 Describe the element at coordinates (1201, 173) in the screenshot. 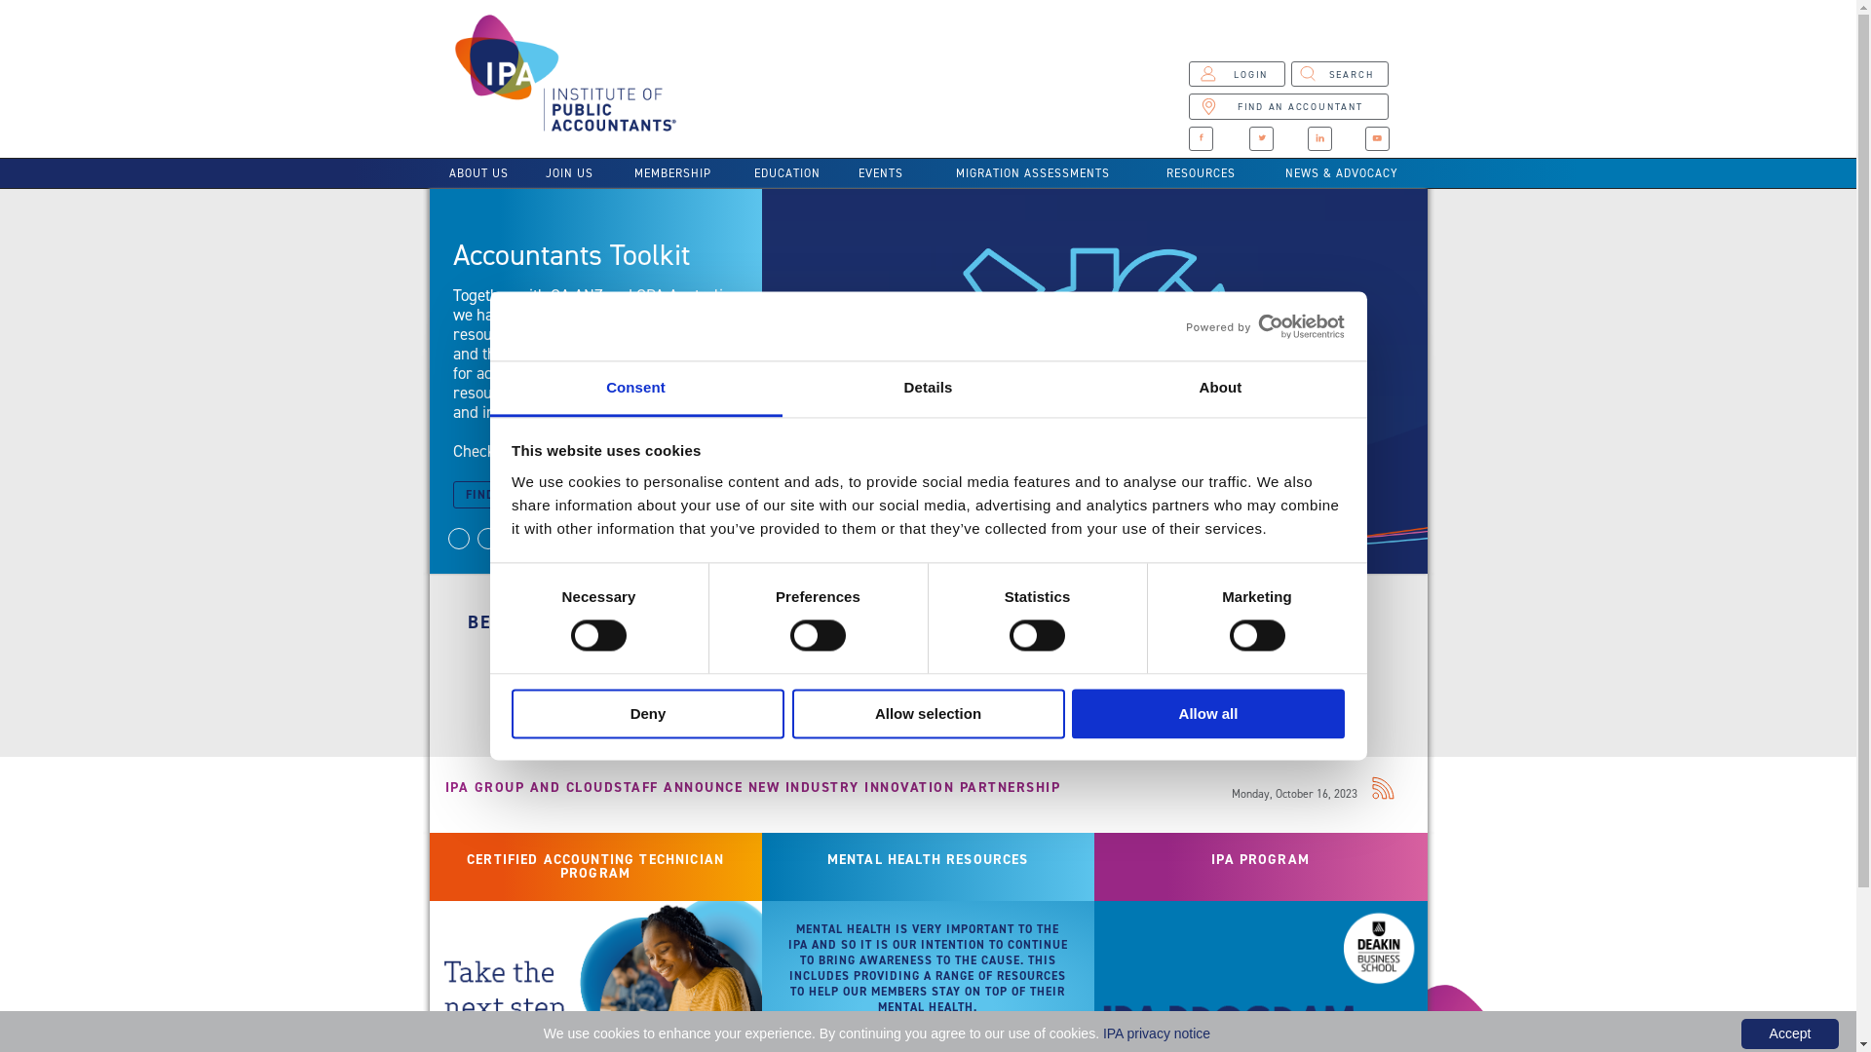

I see `RESOURCES` at that location.